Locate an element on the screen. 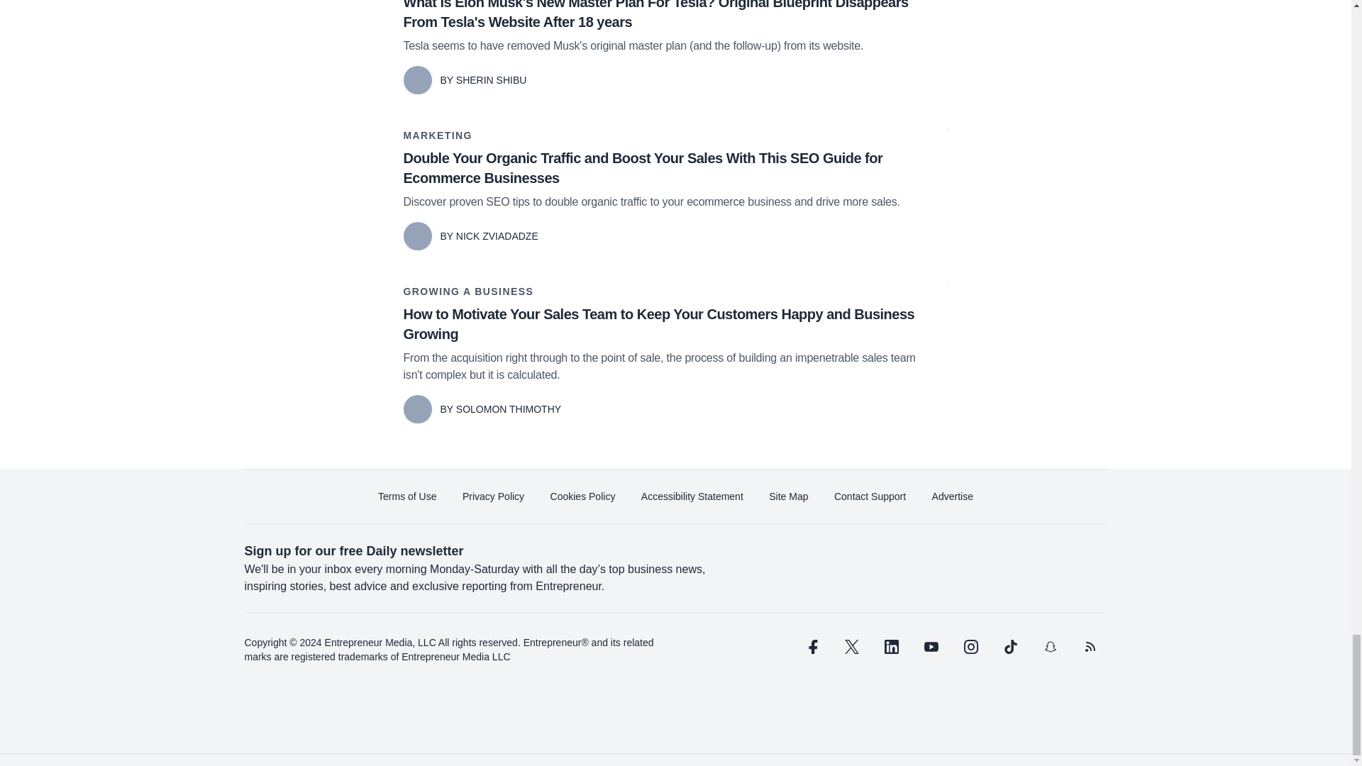  instagram is located at coordinates (970, 647).